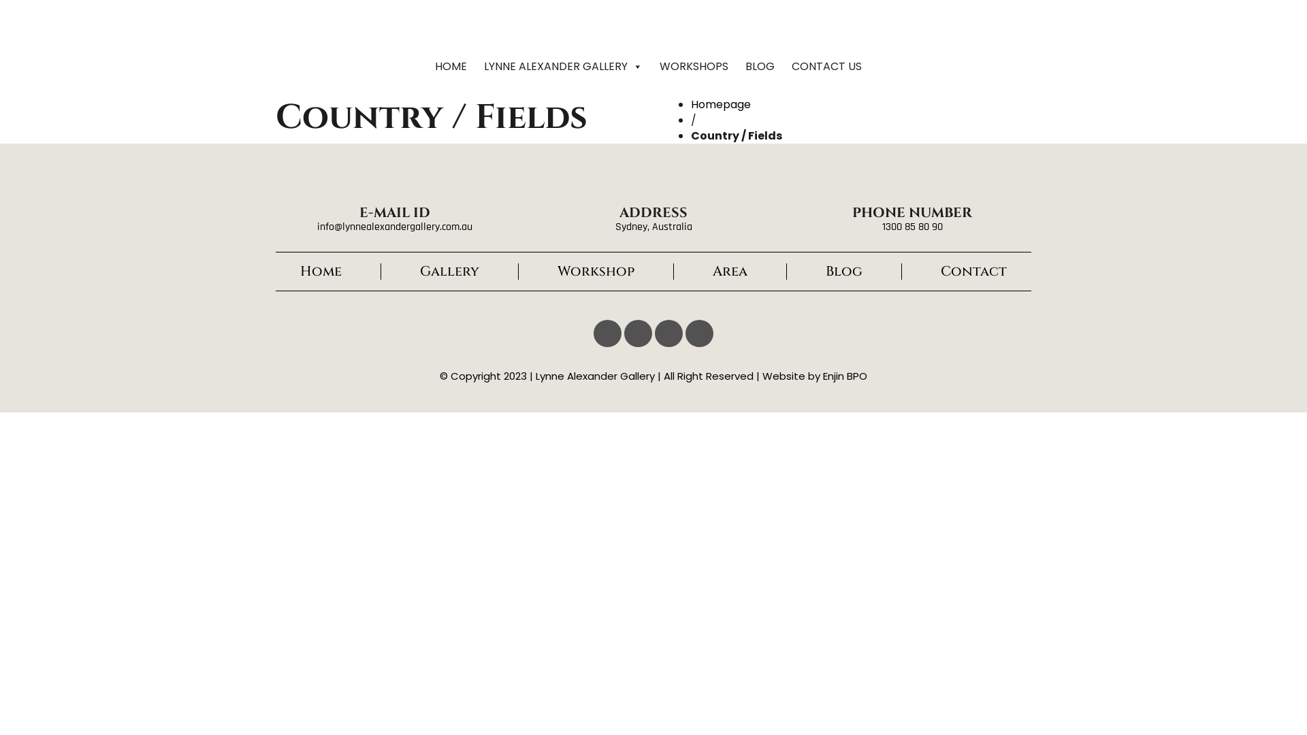 The width and height of the screenshot is (1307, 735). Describe the element at coordinates (456, 67) in the screenshot. I see `HOME` at that location.